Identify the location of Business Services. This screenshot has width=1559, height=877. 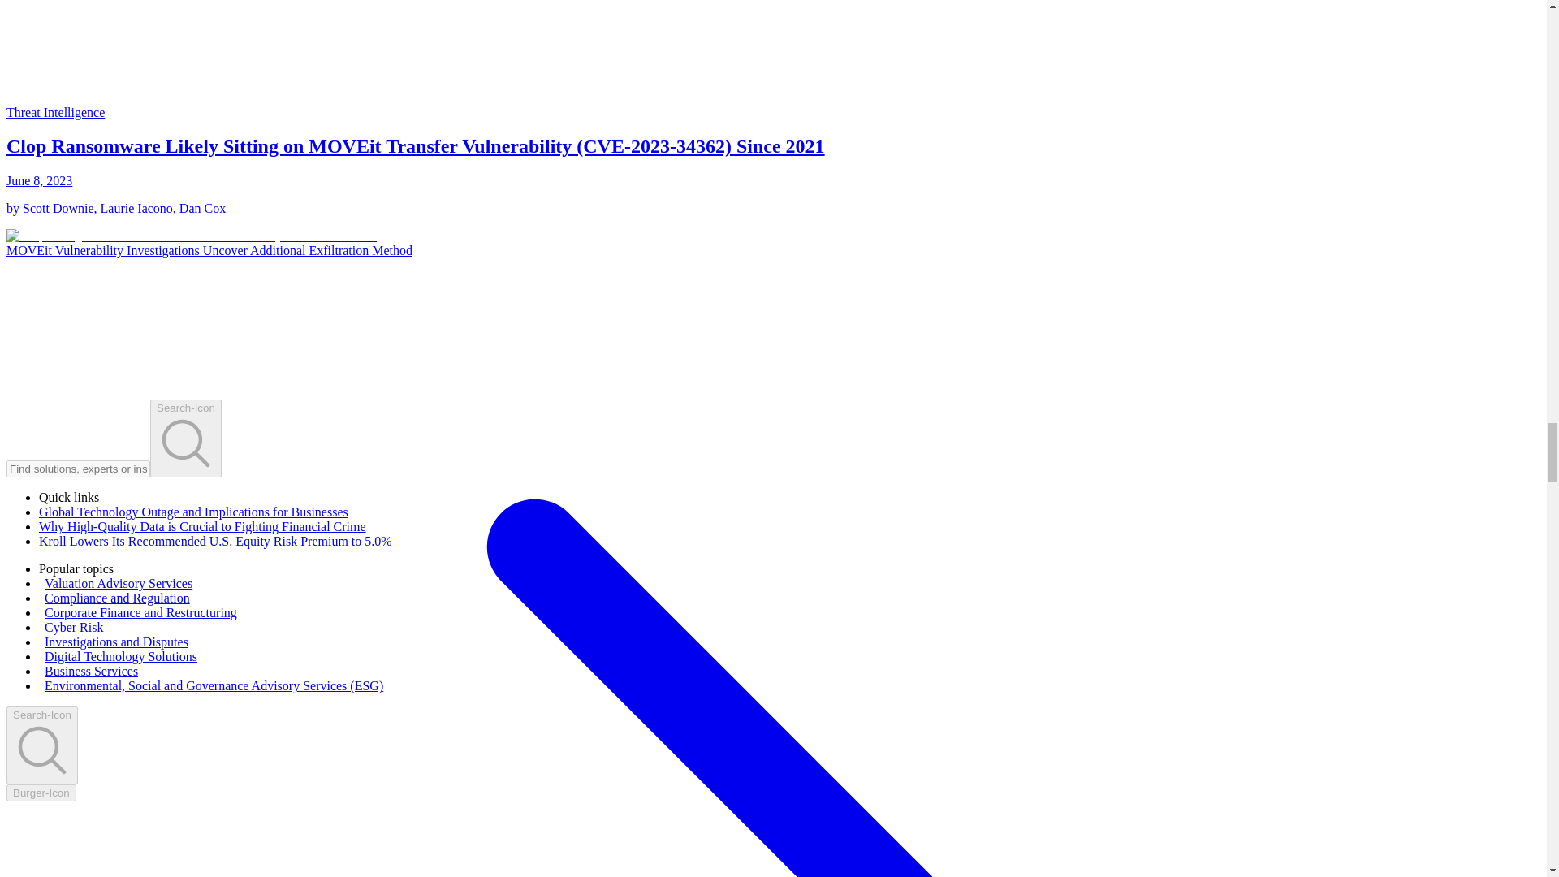
(91, 671).